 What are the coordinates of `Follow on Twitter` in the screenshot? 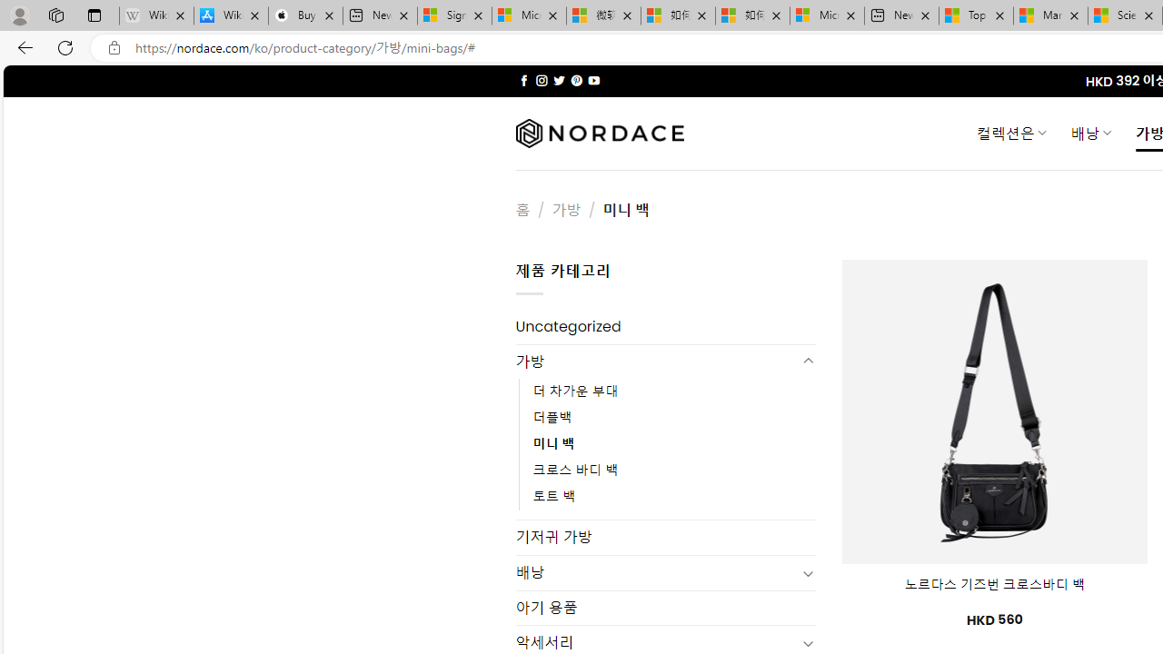 It's located at (560, 80).